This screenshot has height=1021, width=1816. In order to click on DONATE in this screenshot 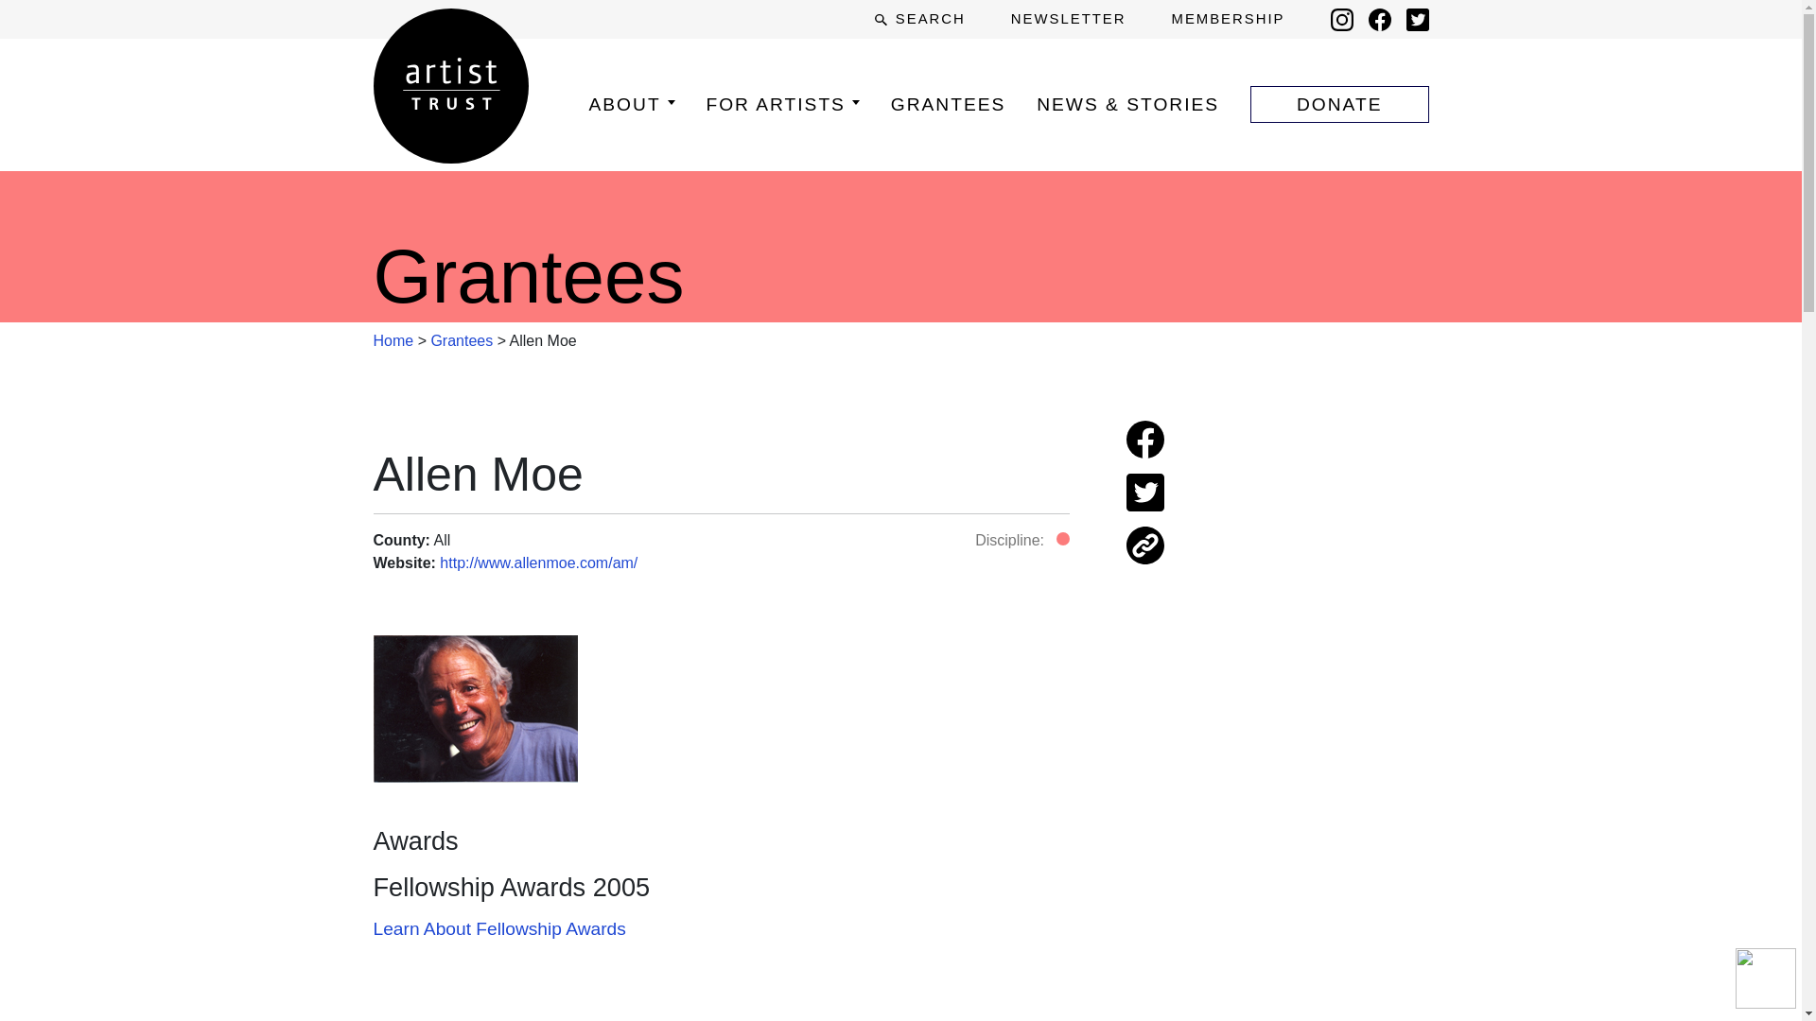, I will do `click(1339, 104)`.